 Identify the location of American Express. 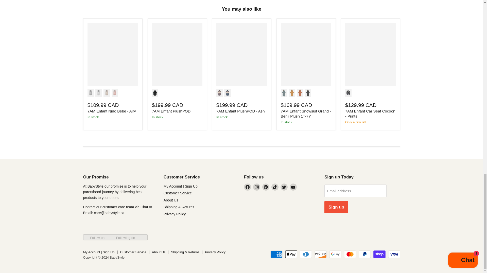
(276, 254).